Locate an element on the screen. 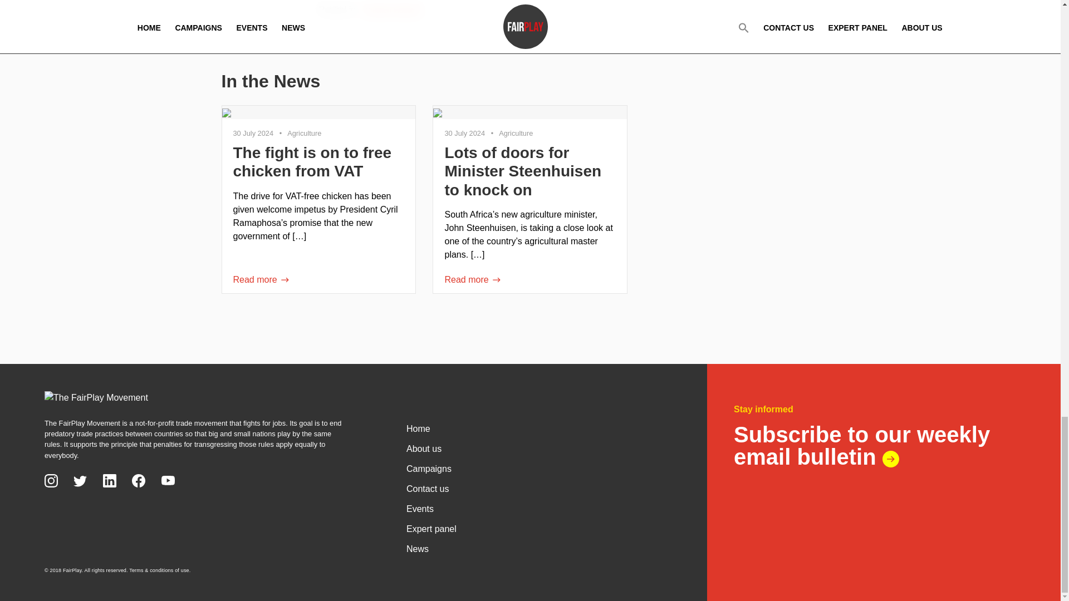 The image size is (1069, 601). Campaigns is located at coordinates (538, 467).